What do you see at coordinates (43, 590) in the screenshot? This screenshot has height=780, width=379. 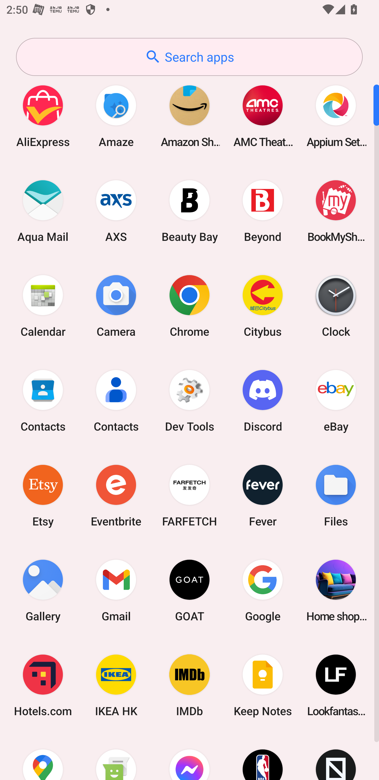 I see `Gallery` at bounding box center [43, 590].